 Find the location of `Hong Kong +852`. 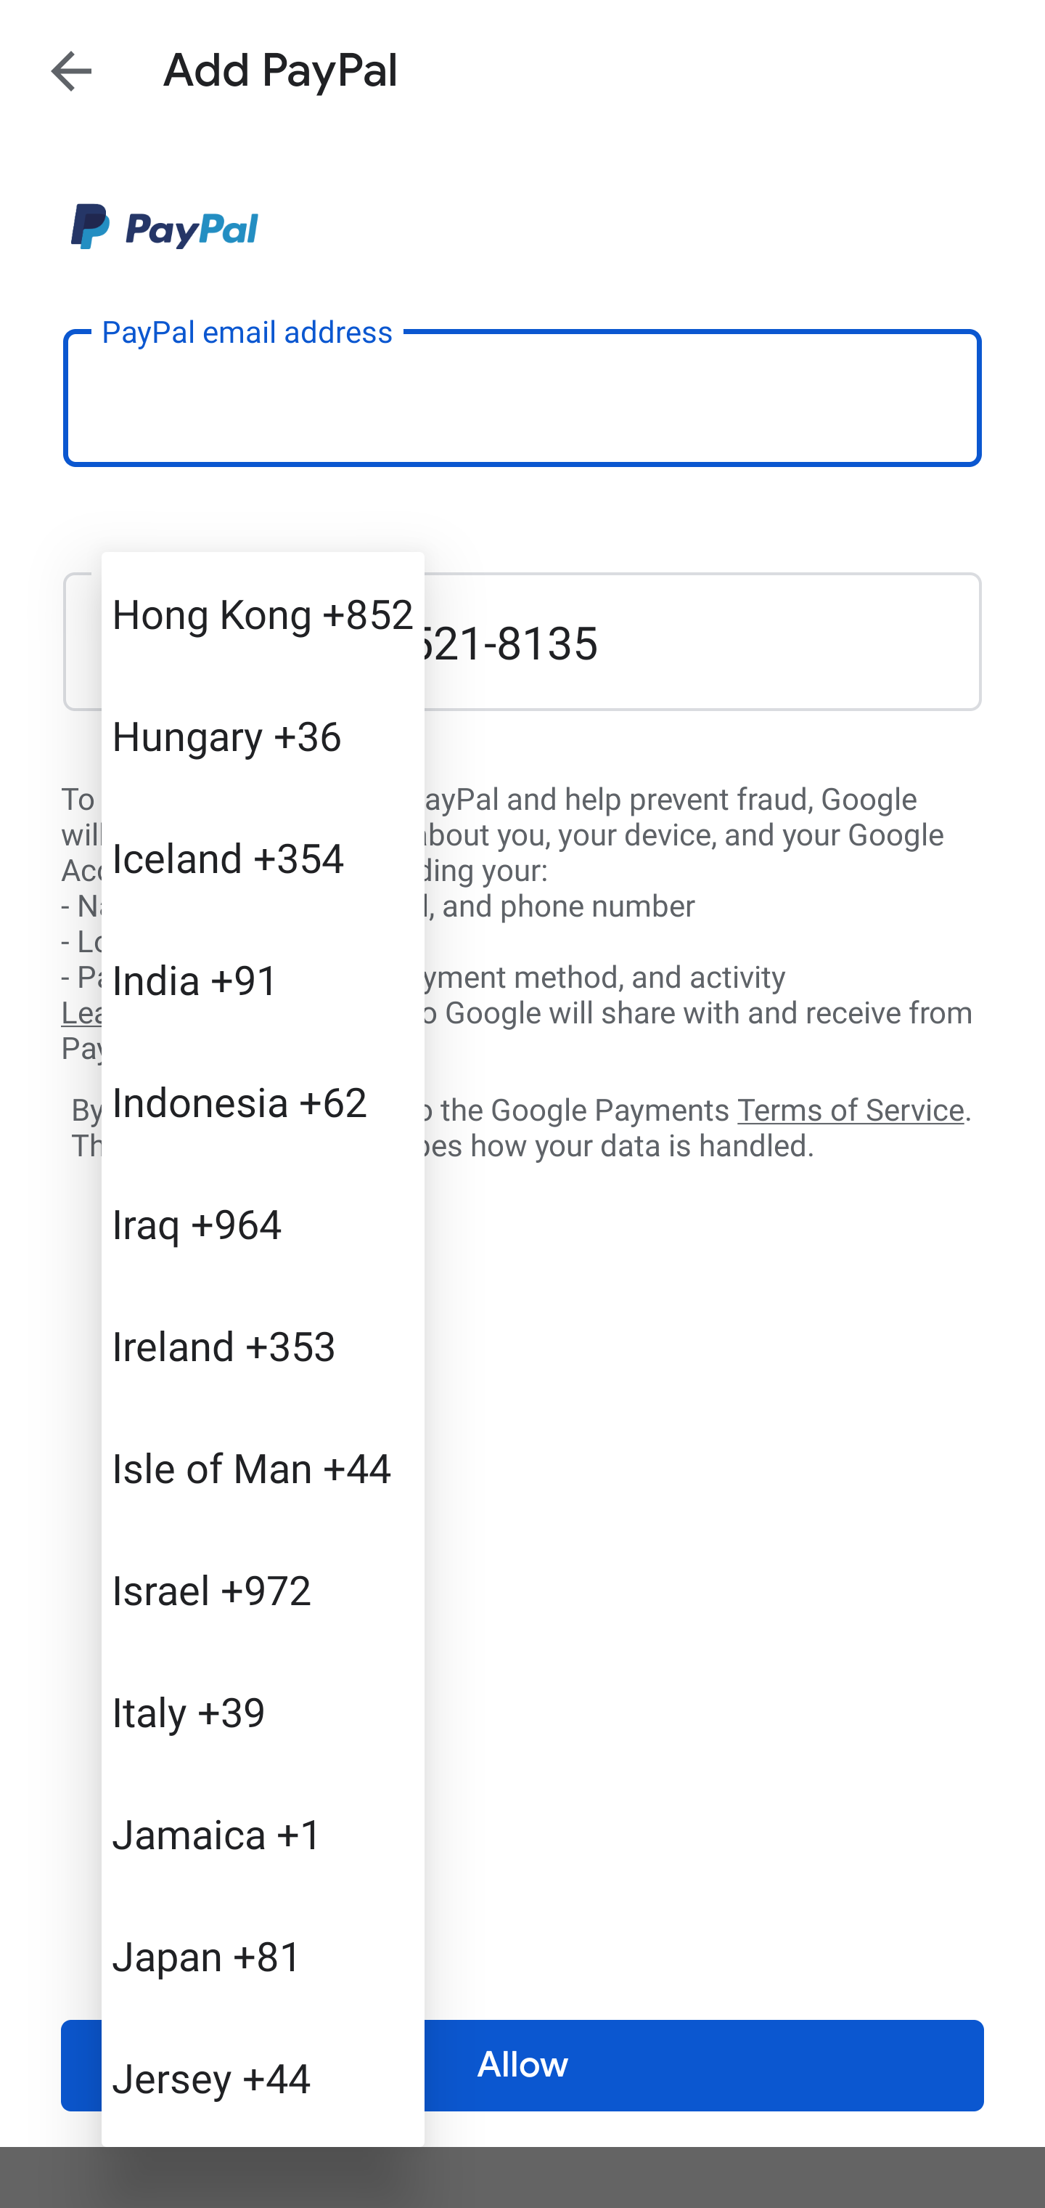

Hong Kong +852 is located at coordinates (263, 613).